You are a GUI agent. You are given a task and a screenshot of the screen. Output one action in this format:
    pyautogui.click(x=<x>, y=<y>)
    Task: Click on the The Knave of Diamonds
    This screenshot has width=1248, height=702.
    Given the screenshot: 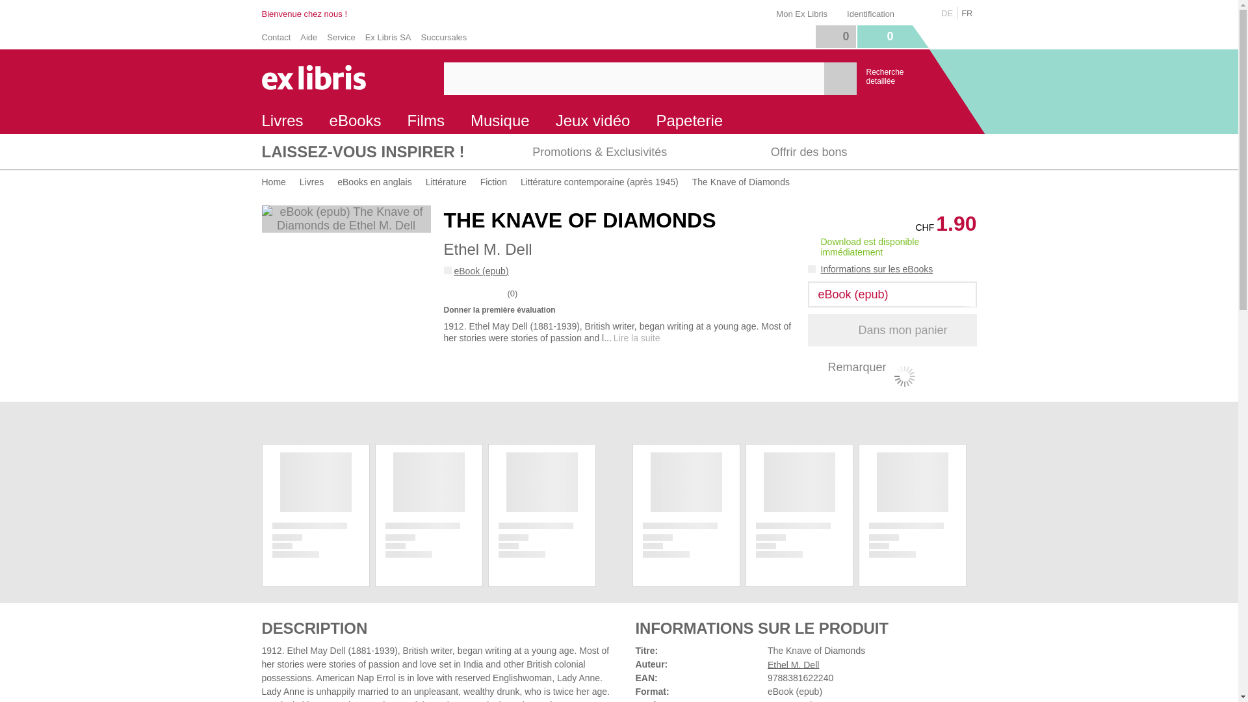 What is the action you would take?
    pyautogui.click(x=741, y=182)
    